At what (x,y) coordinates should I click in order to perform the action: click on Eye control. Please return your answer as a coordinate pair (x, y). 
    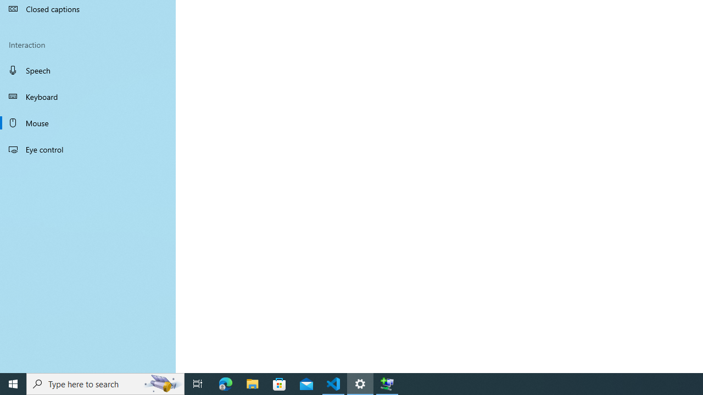
    Looking at the image, I should click on (88, 149).